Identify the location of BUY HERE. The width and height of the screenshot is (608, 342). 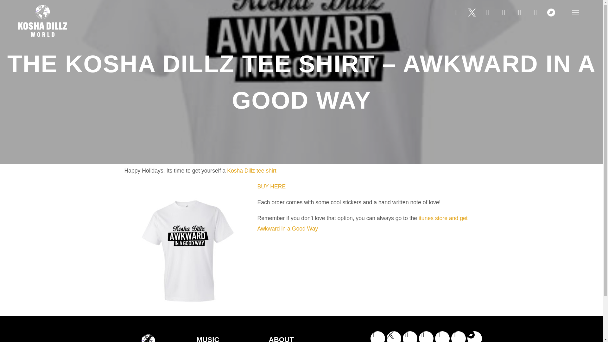
(271, 186).